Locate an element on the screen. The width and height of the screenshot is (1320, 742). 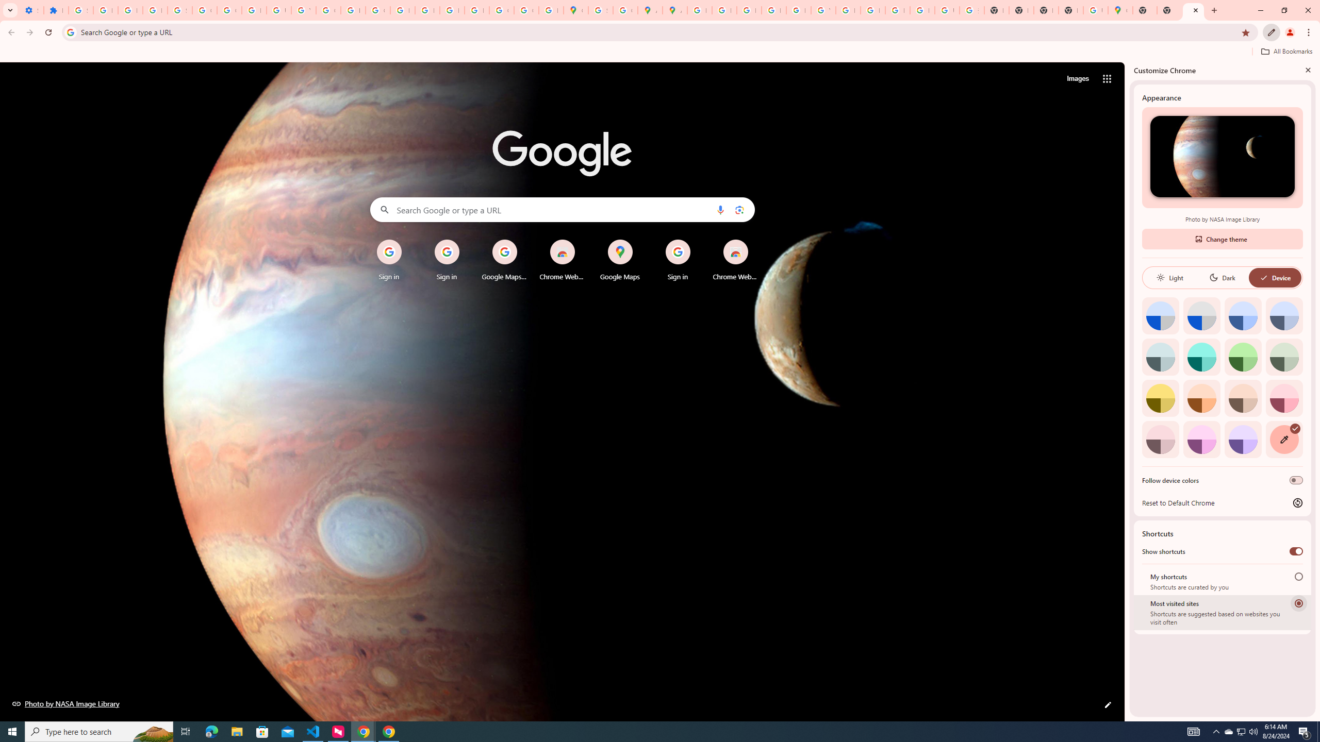
Policy Accountability and Transparency - Transparency Center is located at coordinates (699, 10).